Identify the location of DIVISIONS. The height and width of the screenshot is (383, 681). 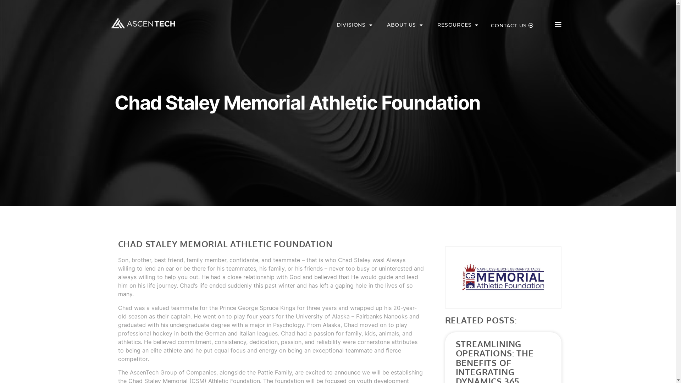
(355, 25).